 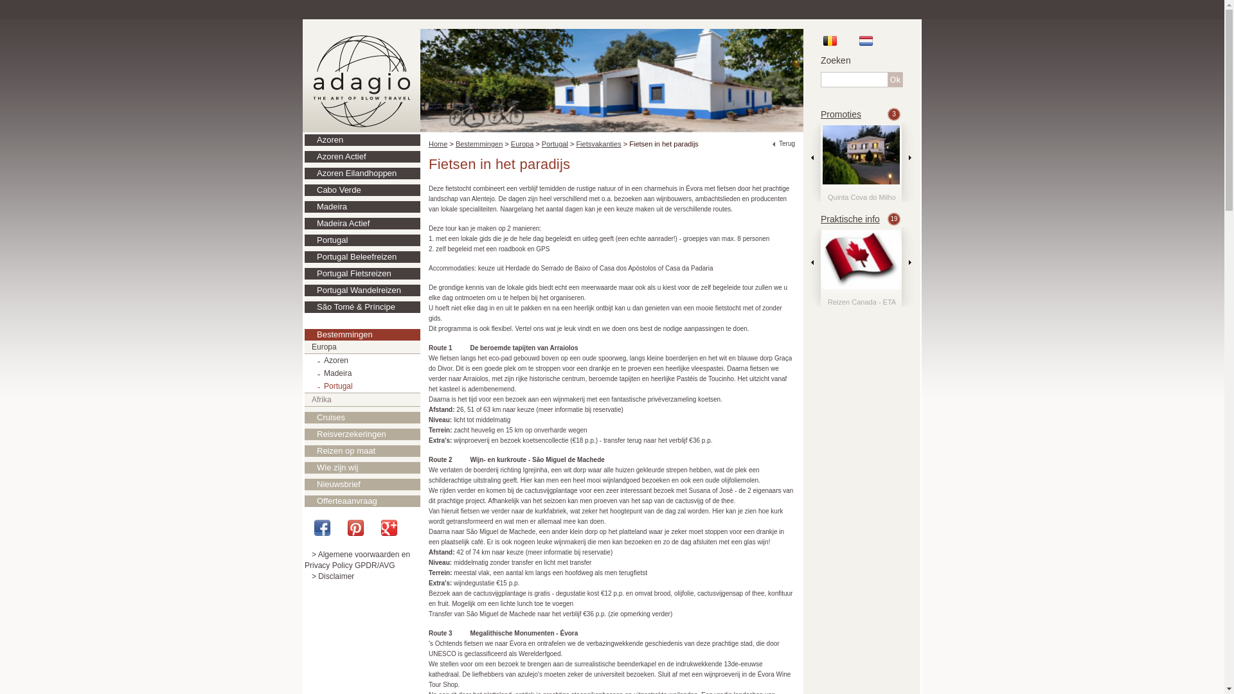 What do you see at coordinates (438, 144) in the screenshot?
I see `Home` at bounding box center [438, 144].